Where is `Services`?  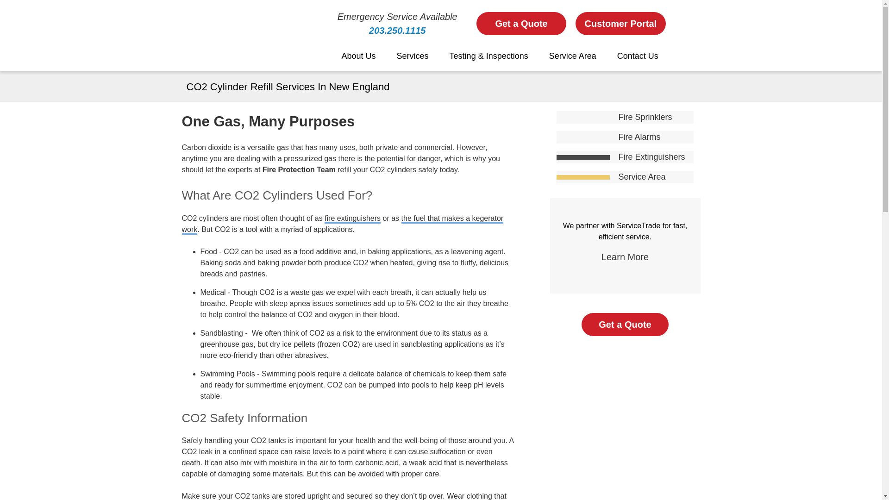 Services is located at coordinates (413, 56).